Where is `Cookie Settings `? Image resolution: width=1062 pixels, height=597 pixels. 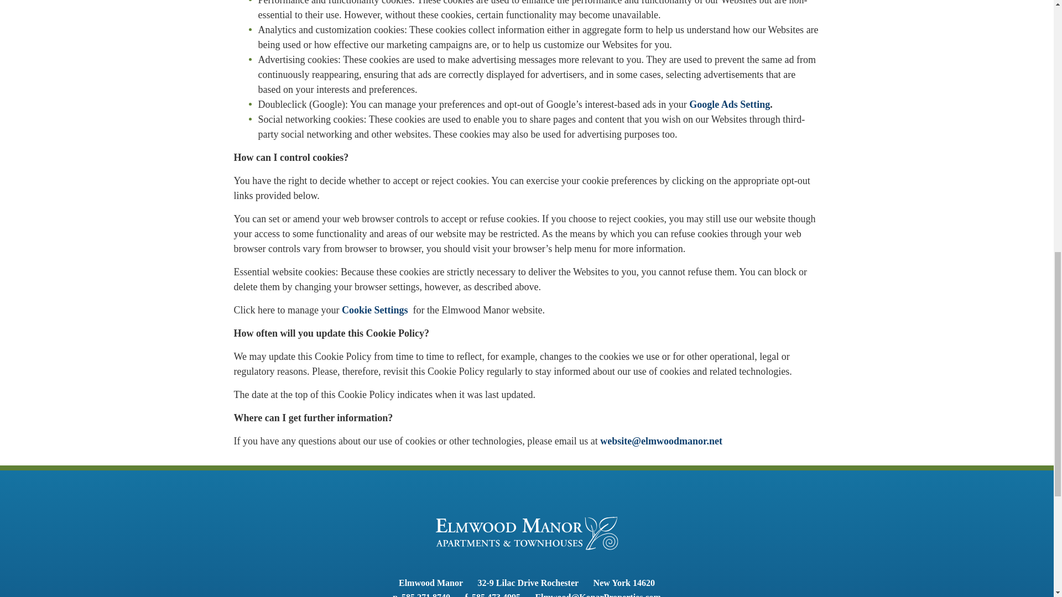
Cookie Settings  is located at coordinates (377, 310).